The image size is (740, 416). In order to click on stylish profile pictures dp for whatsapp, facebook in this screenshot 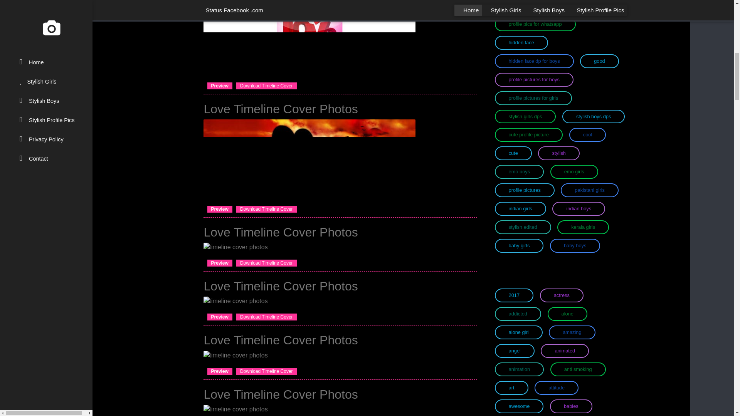, I will do `click(569, 6)`.